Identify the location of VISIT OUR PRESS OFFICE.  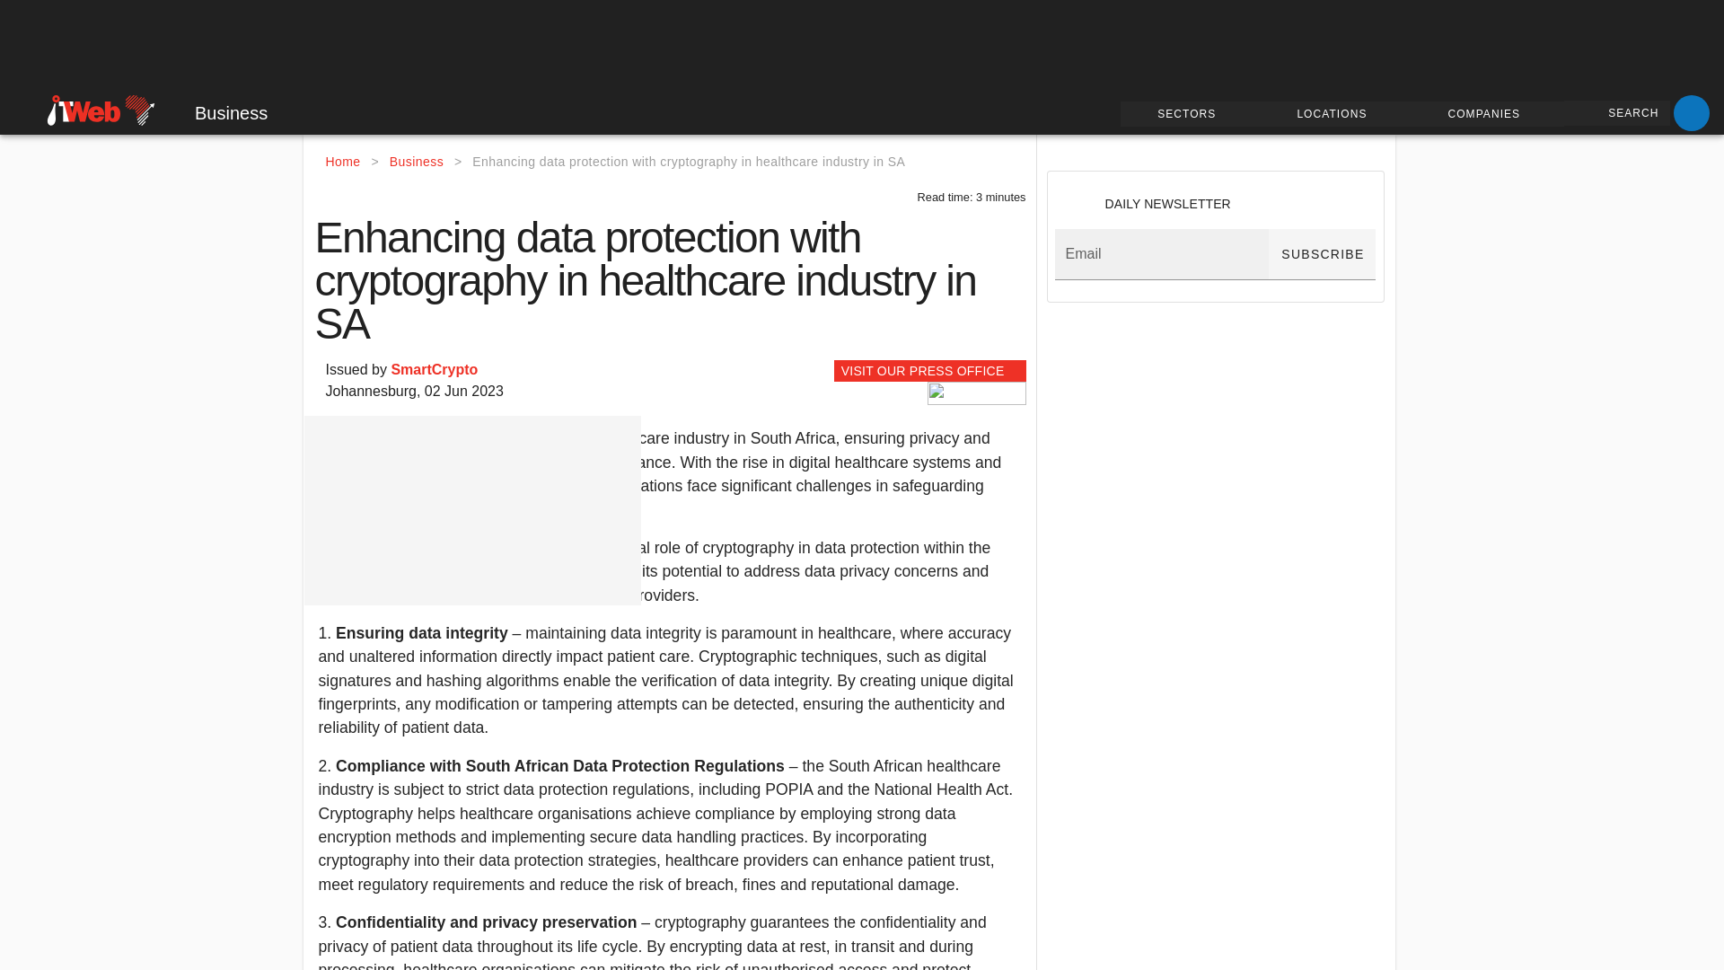
(930, 370).